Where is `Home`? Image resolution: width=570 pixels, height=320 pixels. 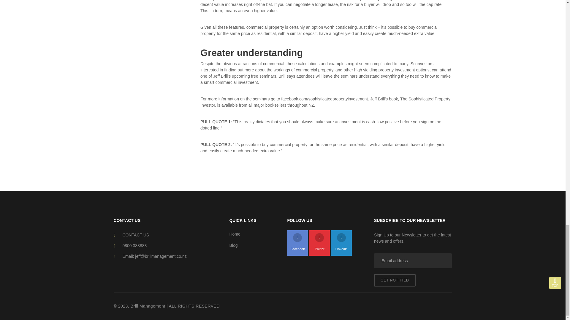
Home is located at coordinates (254, 234).